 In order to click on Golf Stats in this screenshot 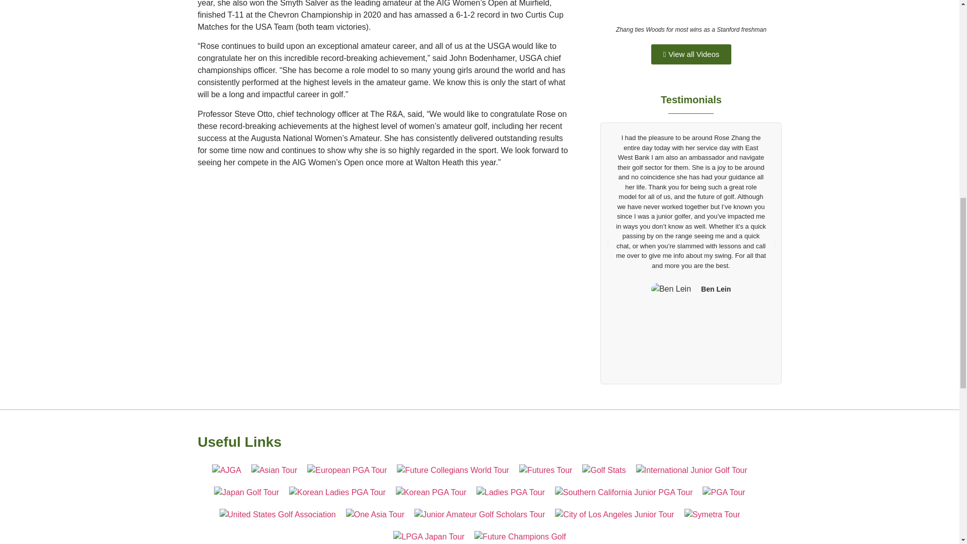, I will do `click(603, 470)`.